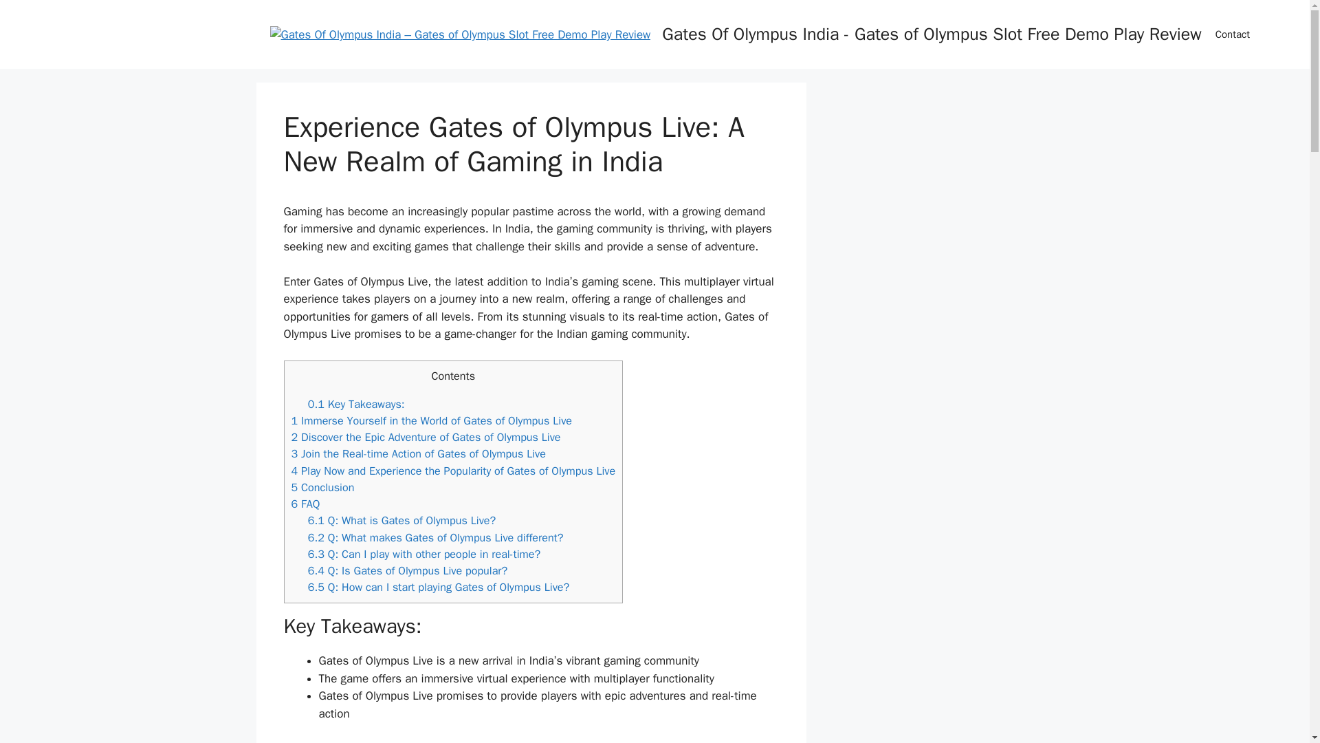  I want to click on 0.1 Key Takeaways:, so click(356, 404).